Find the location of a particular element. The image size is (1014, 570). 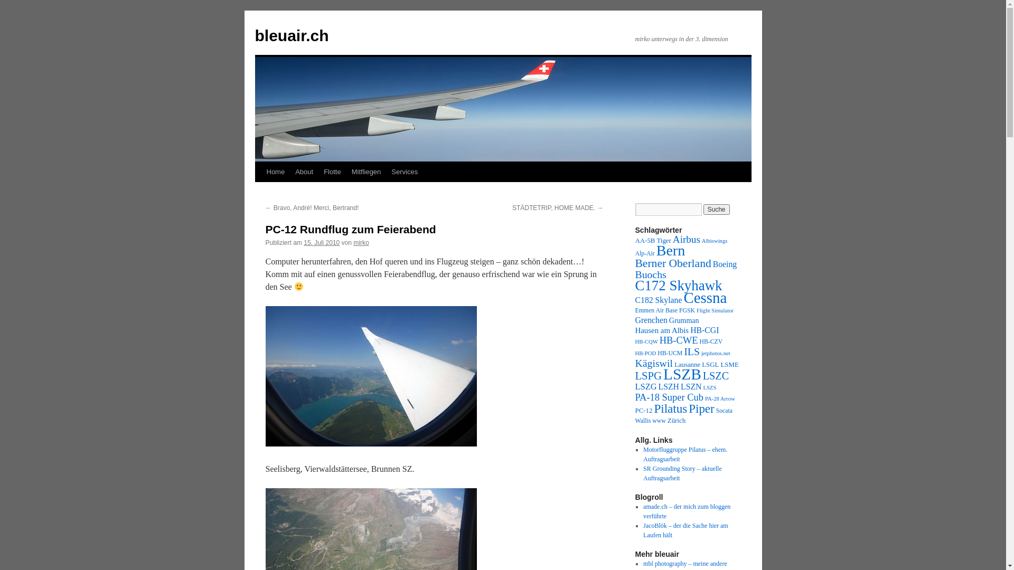

Emmen Air Base is located at coordinates (656, 310).